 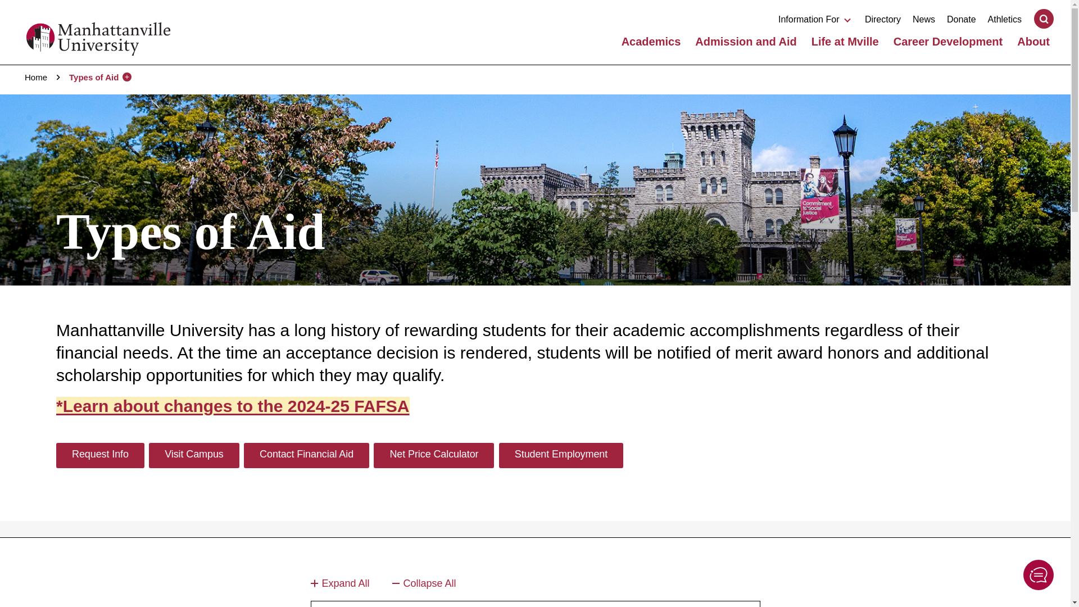 What do you see at coordinates (651, 42) in the screenshot?
I see `Academics` at bounding box center [651, 42].